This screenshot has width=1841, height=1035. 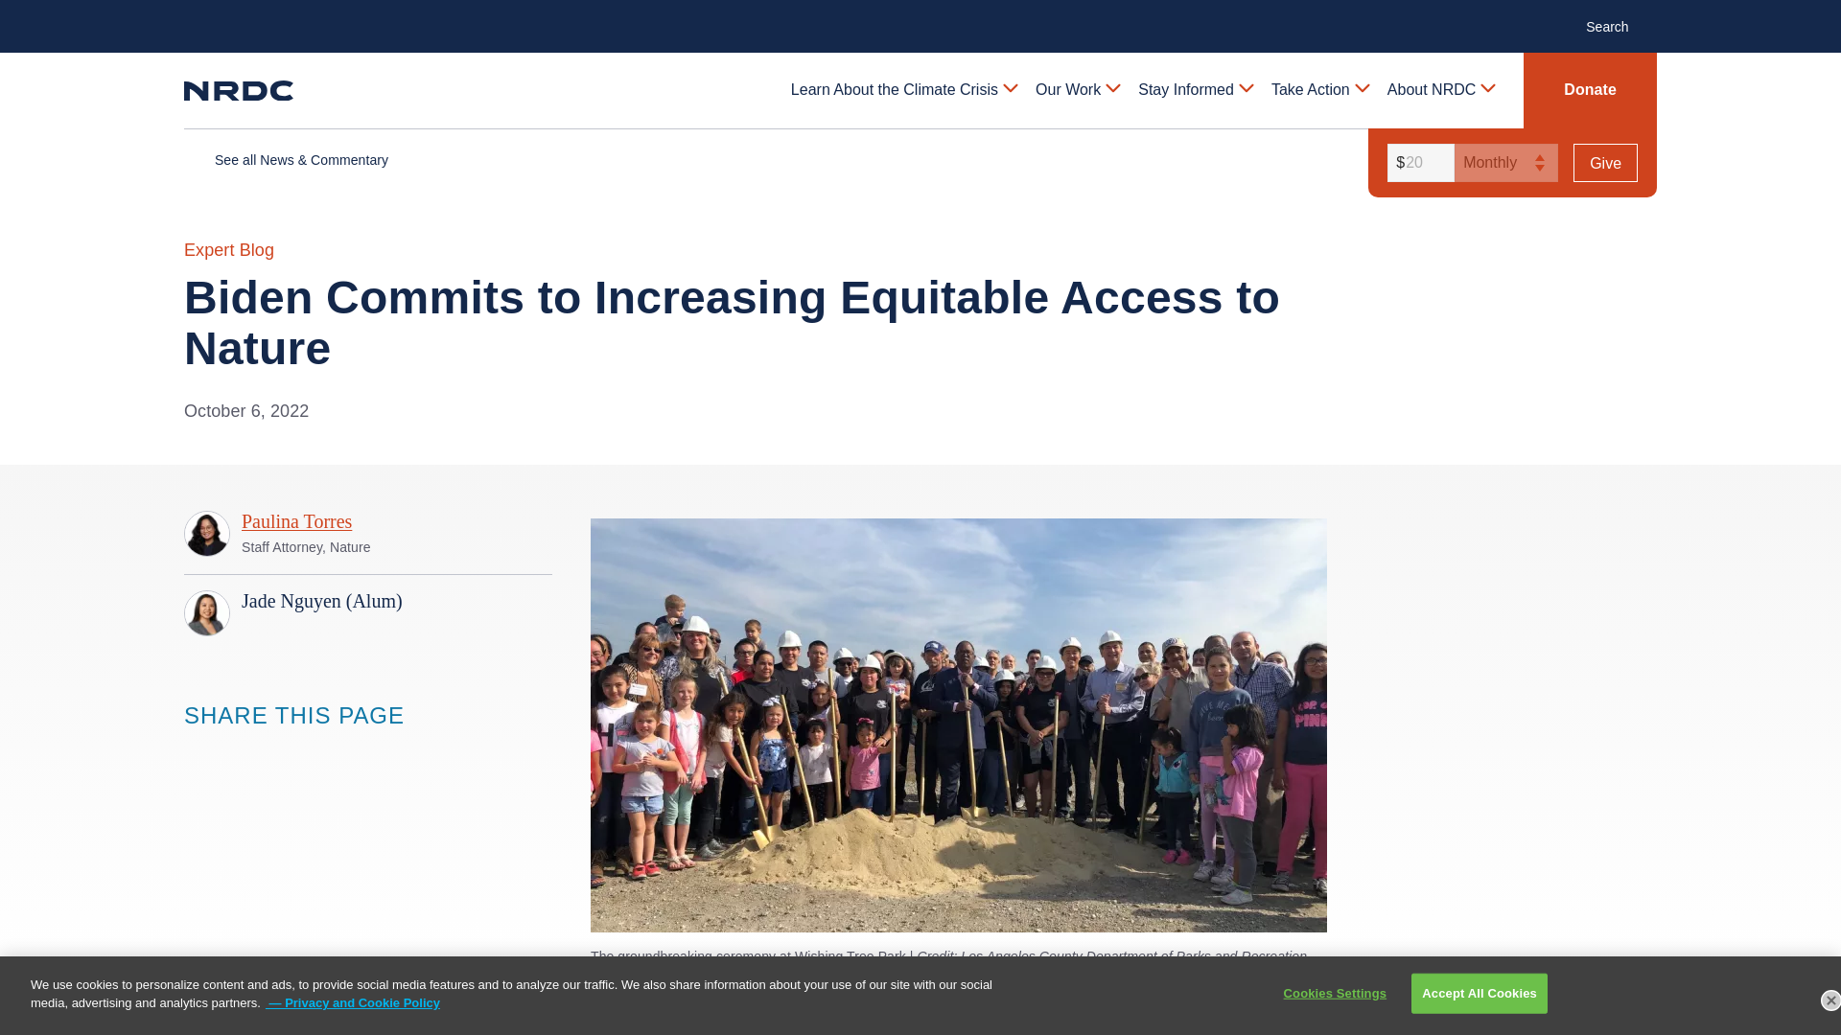 I want to click on Share this page block, so click(x=274, y=752).